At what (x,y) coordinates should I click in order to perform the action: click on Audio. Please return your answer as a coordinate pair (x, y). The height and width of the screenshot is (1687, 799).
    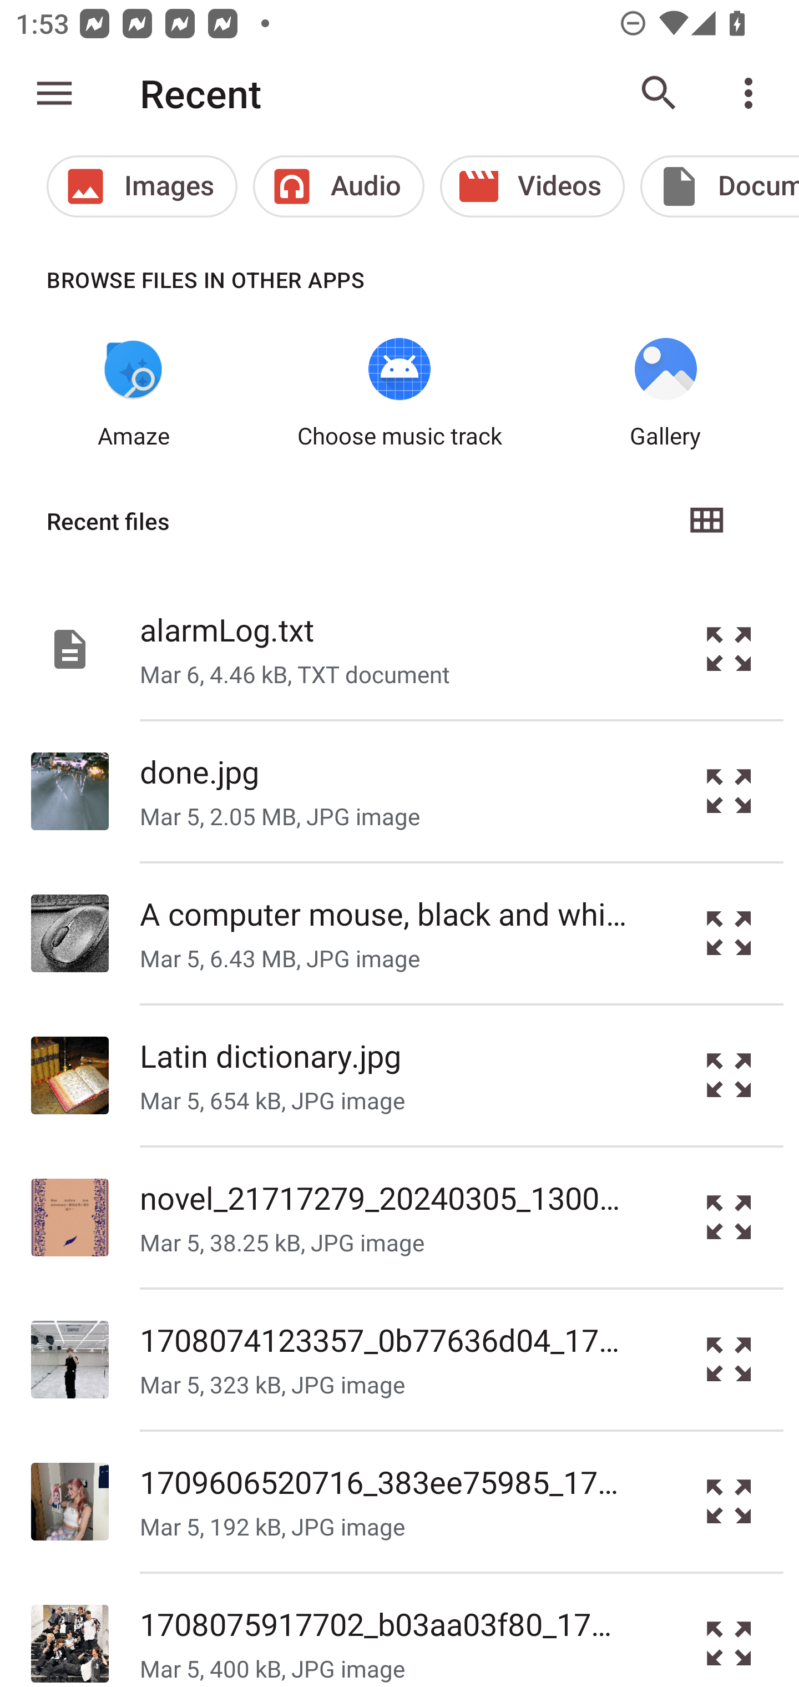
    Looking at the image, I should click on (338, 186).